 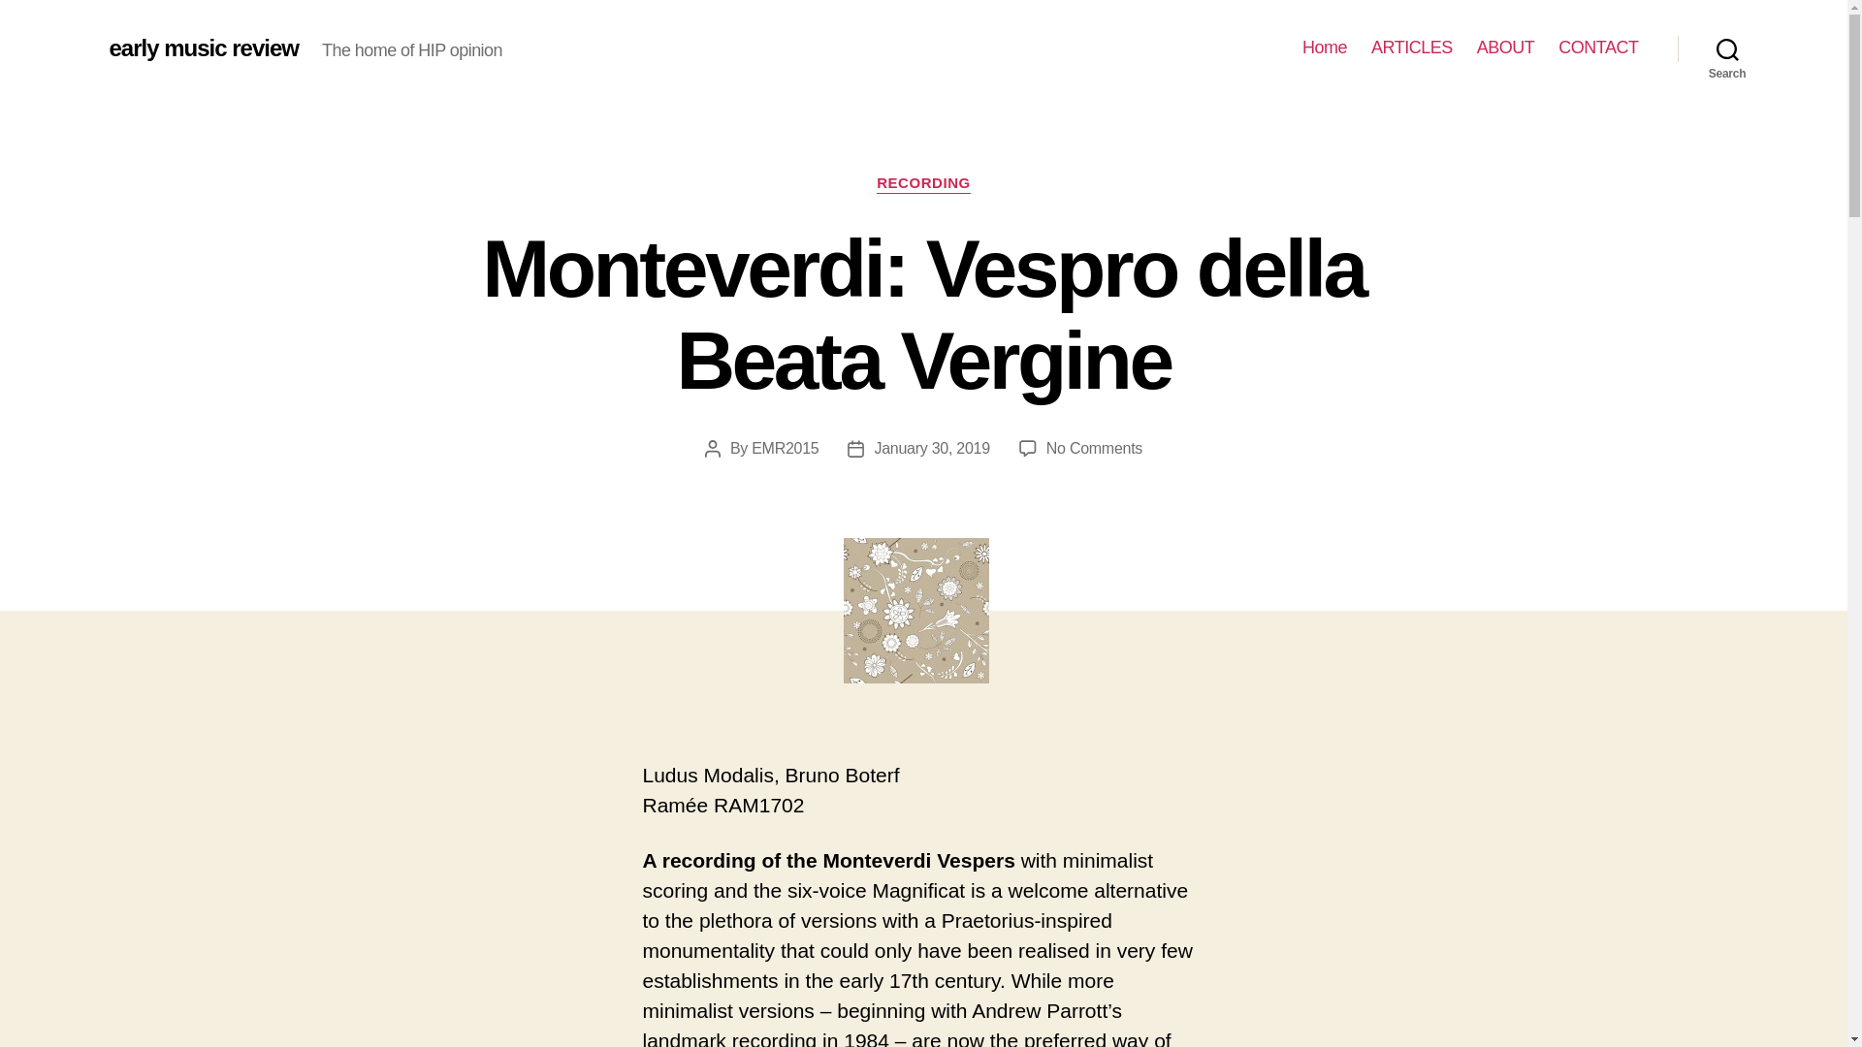 I want to click on ARTICLES, so click(x=1411, y=48).